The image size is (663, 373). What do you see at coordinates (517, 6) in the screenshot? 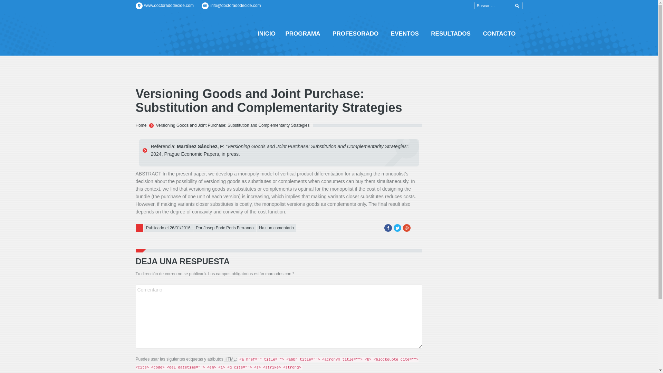
I see `Go!` at bounding box center [517, 6].